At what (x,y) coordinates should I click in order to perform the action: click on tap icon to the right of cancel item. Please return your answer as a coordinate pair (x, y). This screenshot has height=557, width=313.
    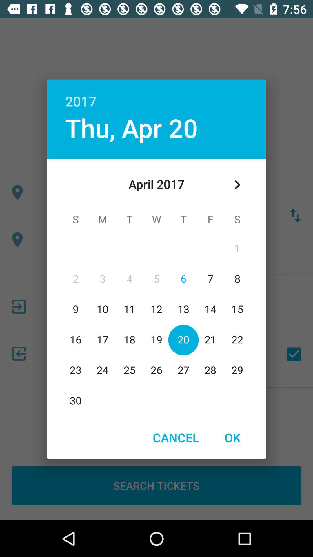
    Looking at the image, I should click on (232, 437).